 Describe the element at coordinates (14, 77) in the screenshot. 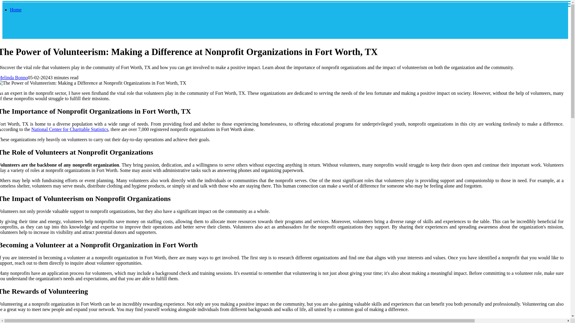

I see `Posts by Melinda Bonno` at that location.